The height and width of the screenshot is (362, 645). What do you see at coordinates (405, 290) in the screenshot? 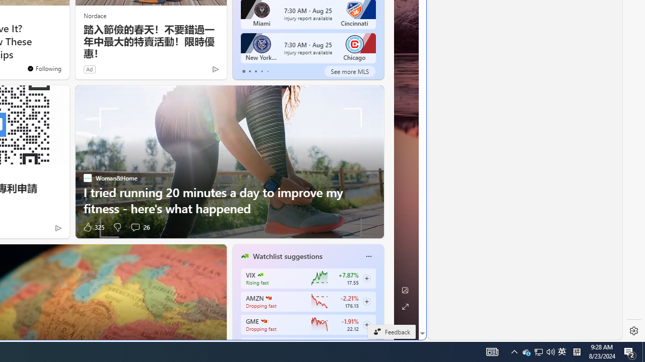
I see `Edit Background` at bounding box center [405, 290].